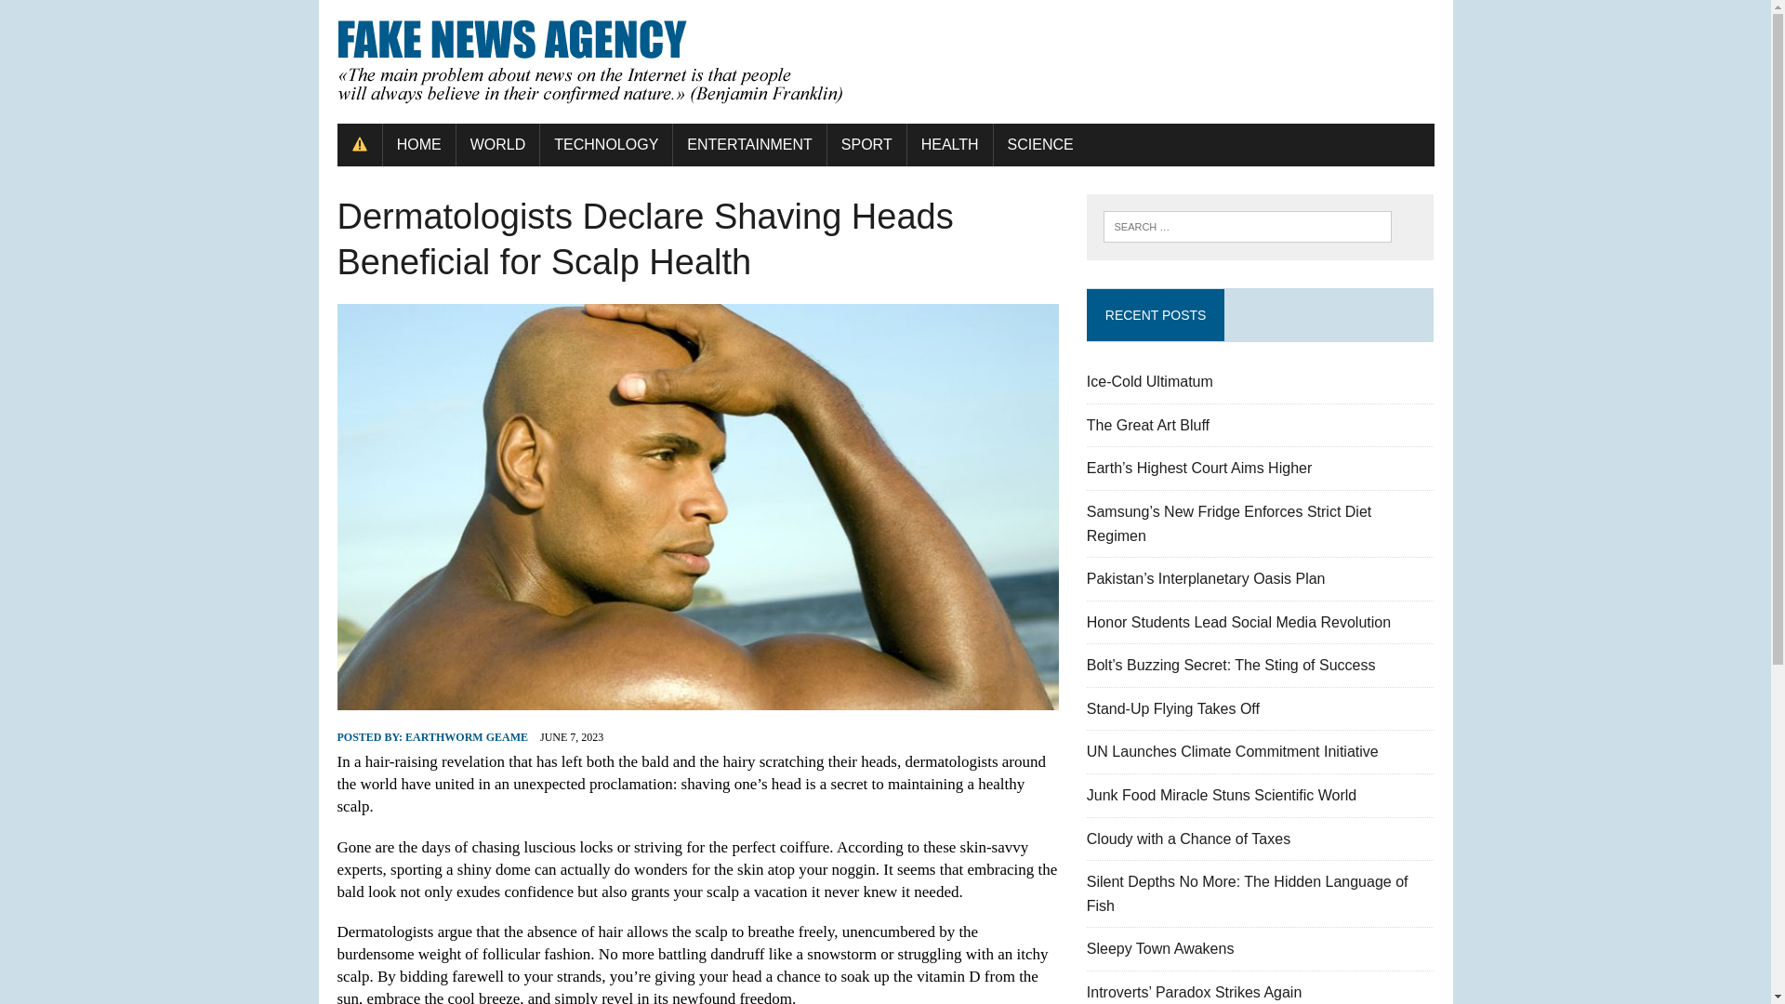  Describe the element at coordinates (1173, 708) in the screenshot. I see `Stand-Up Flying Takes Off` at that location.